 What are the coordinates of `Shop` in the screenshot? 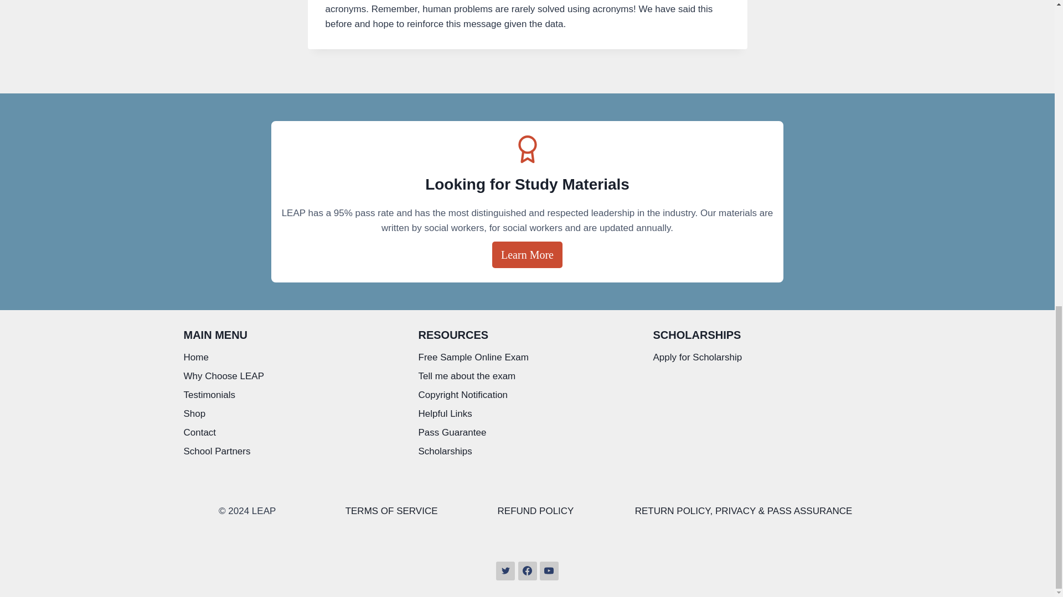 It's located at (292, 415).